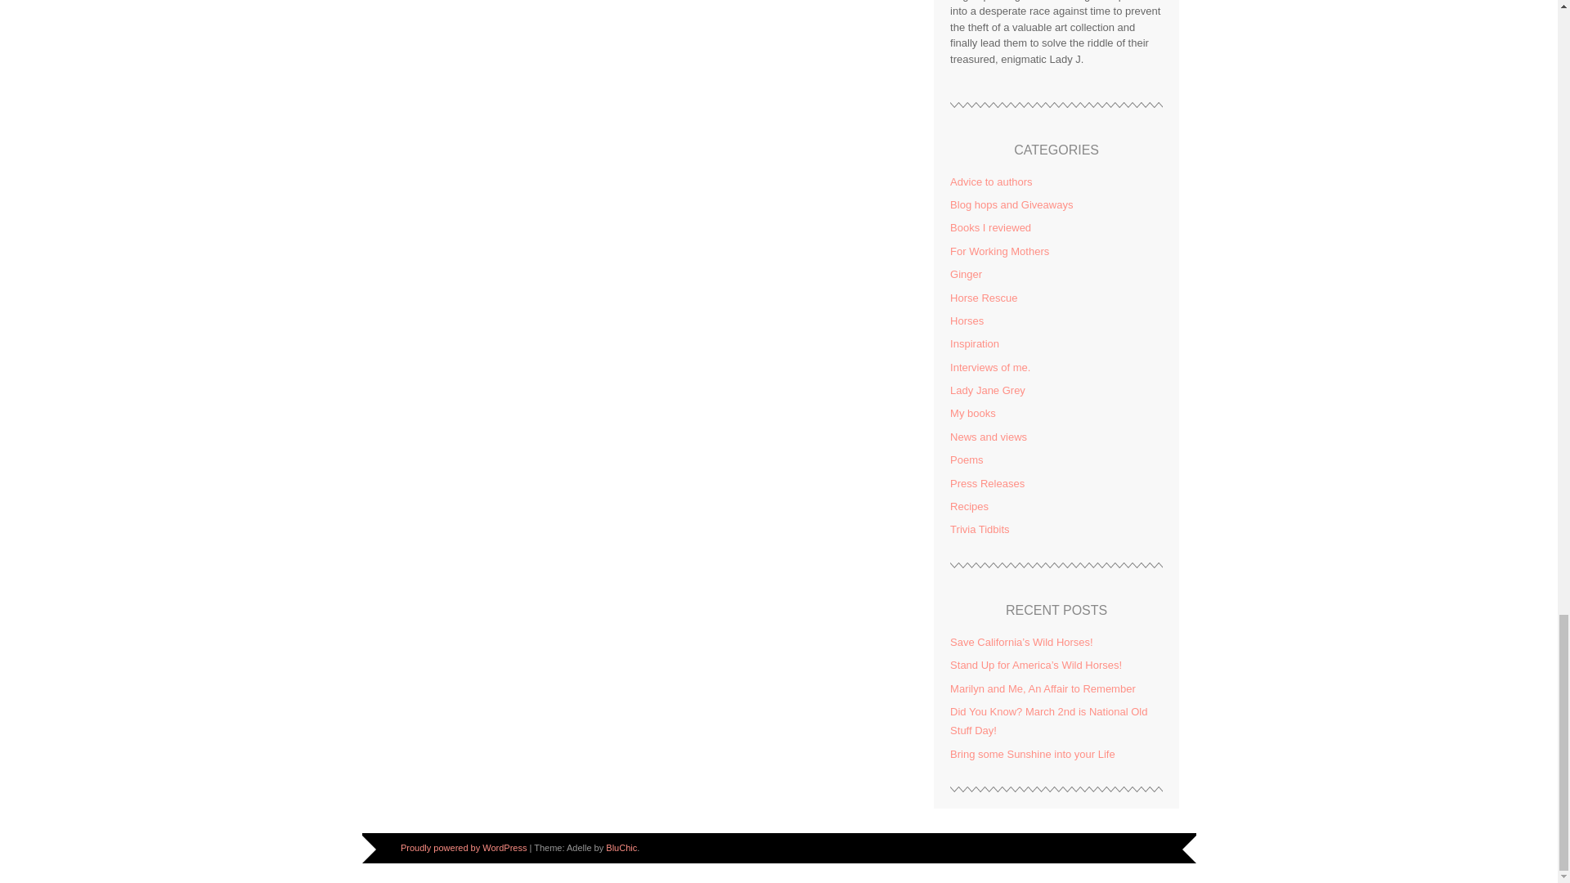  I want to click on Horse Rescue, so click(983, 298).